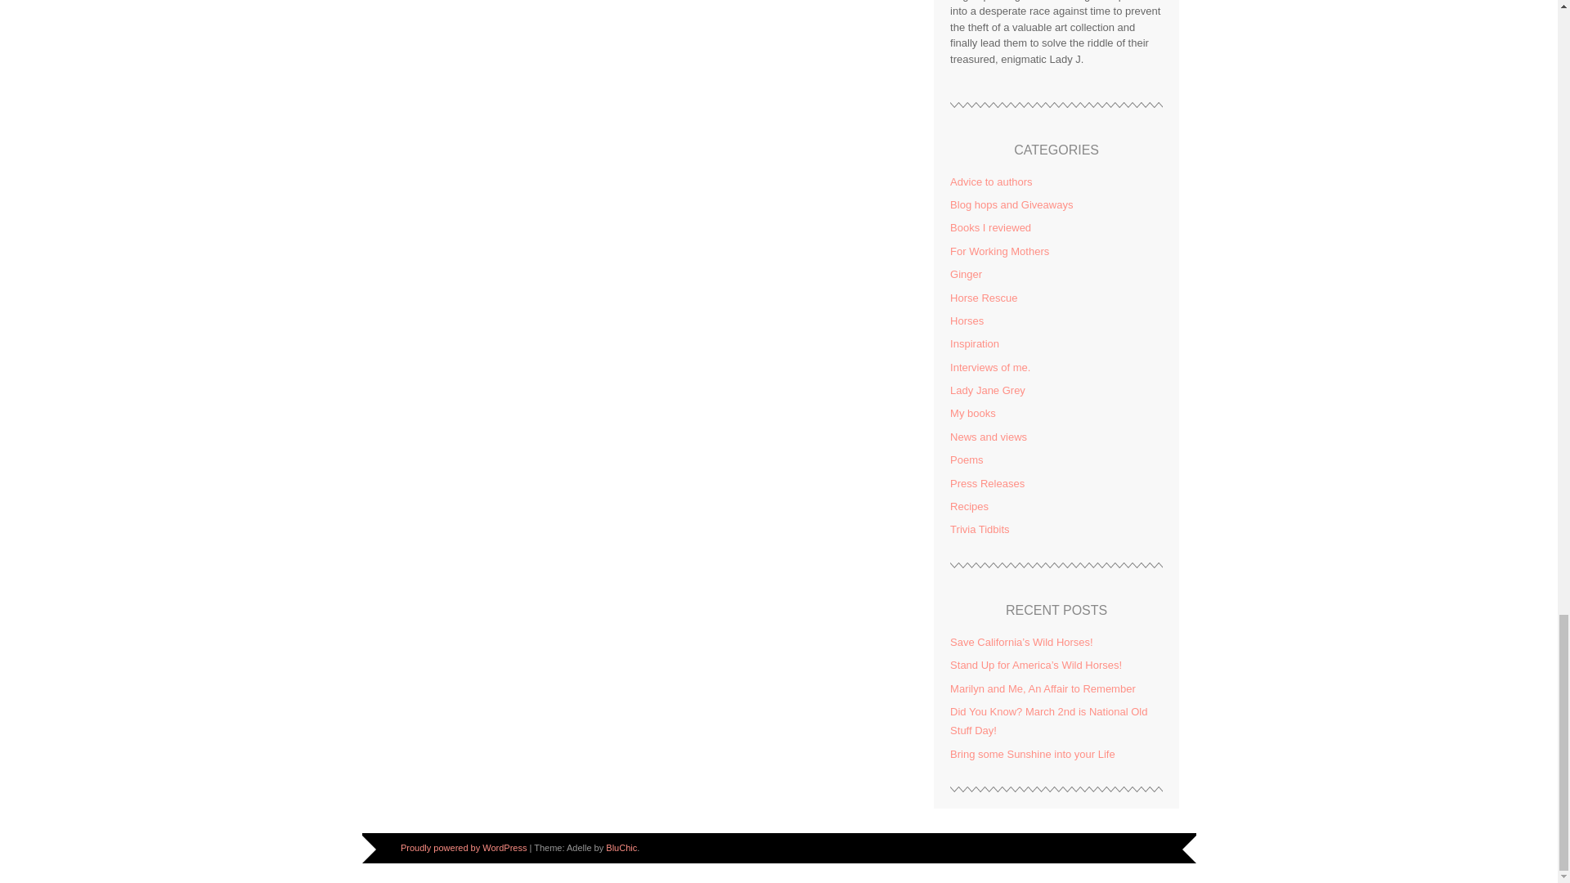  I want to click on Horse Rescue, so click(983, 298).